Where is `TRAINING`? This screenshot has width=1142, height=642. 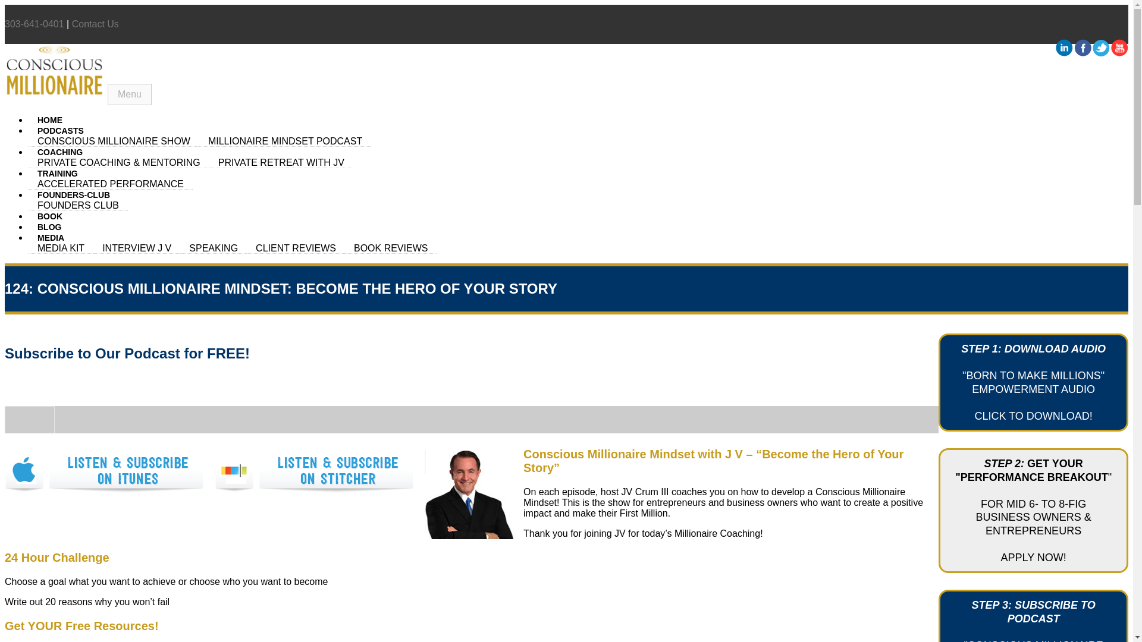
TRAINING is located at coordinates (57, 174).